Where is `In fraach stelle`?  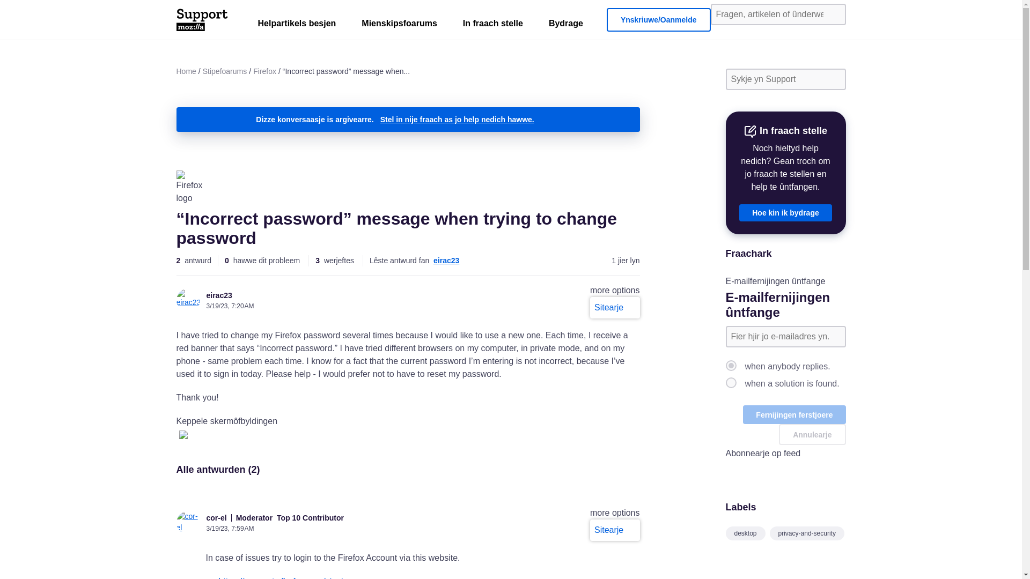 In fraach stelle is located at coordinates (492, 26).